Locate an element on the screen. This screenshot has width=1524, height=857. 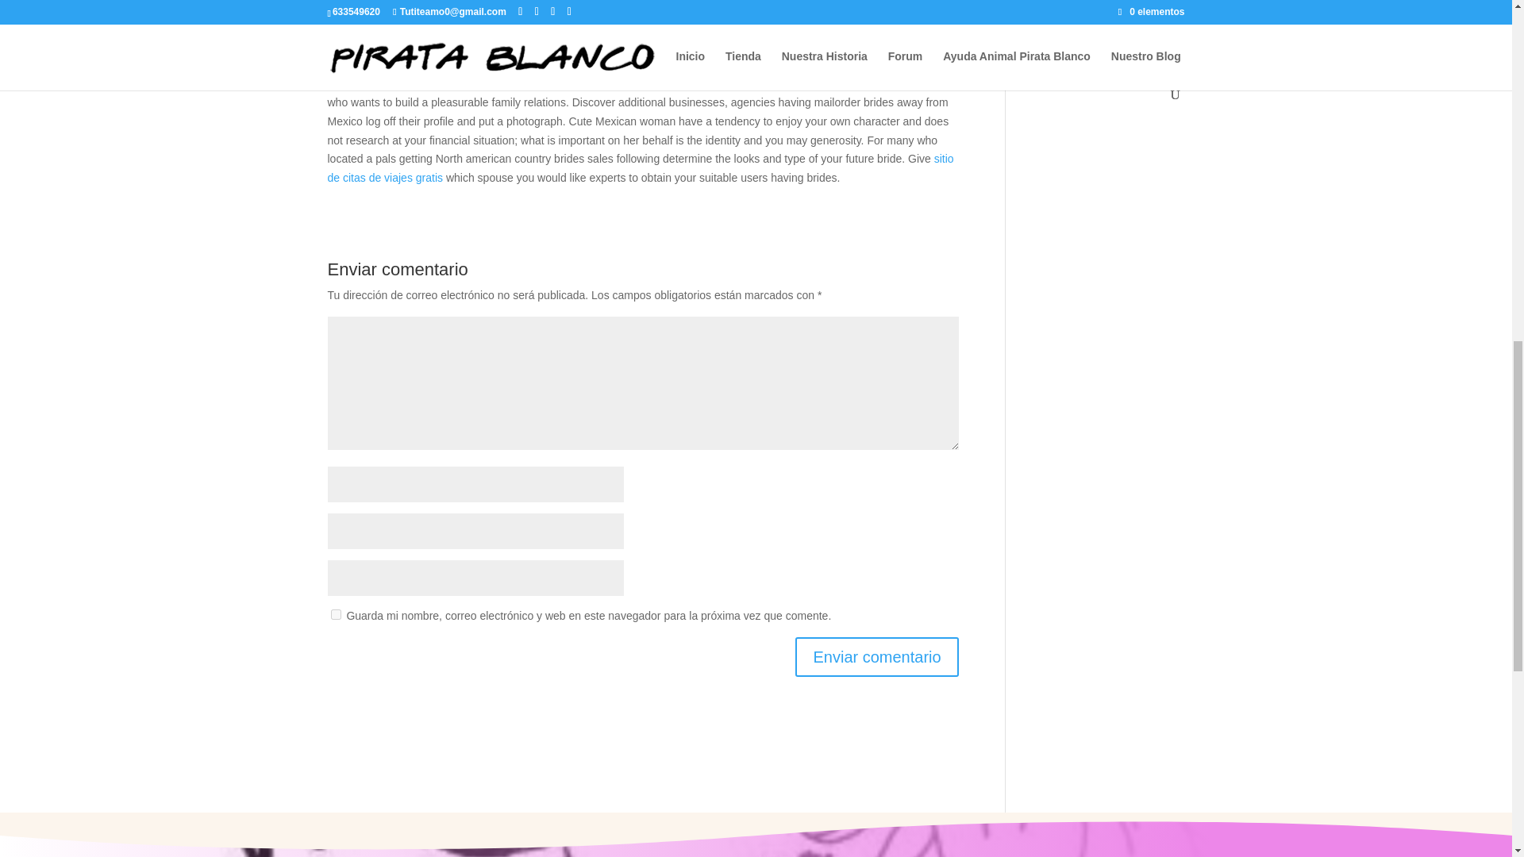
Enviar comentario is located at coordinates (876, 657).